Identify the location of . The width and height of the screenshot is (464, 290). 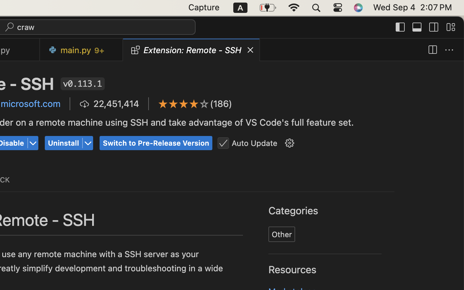
(173, 104).